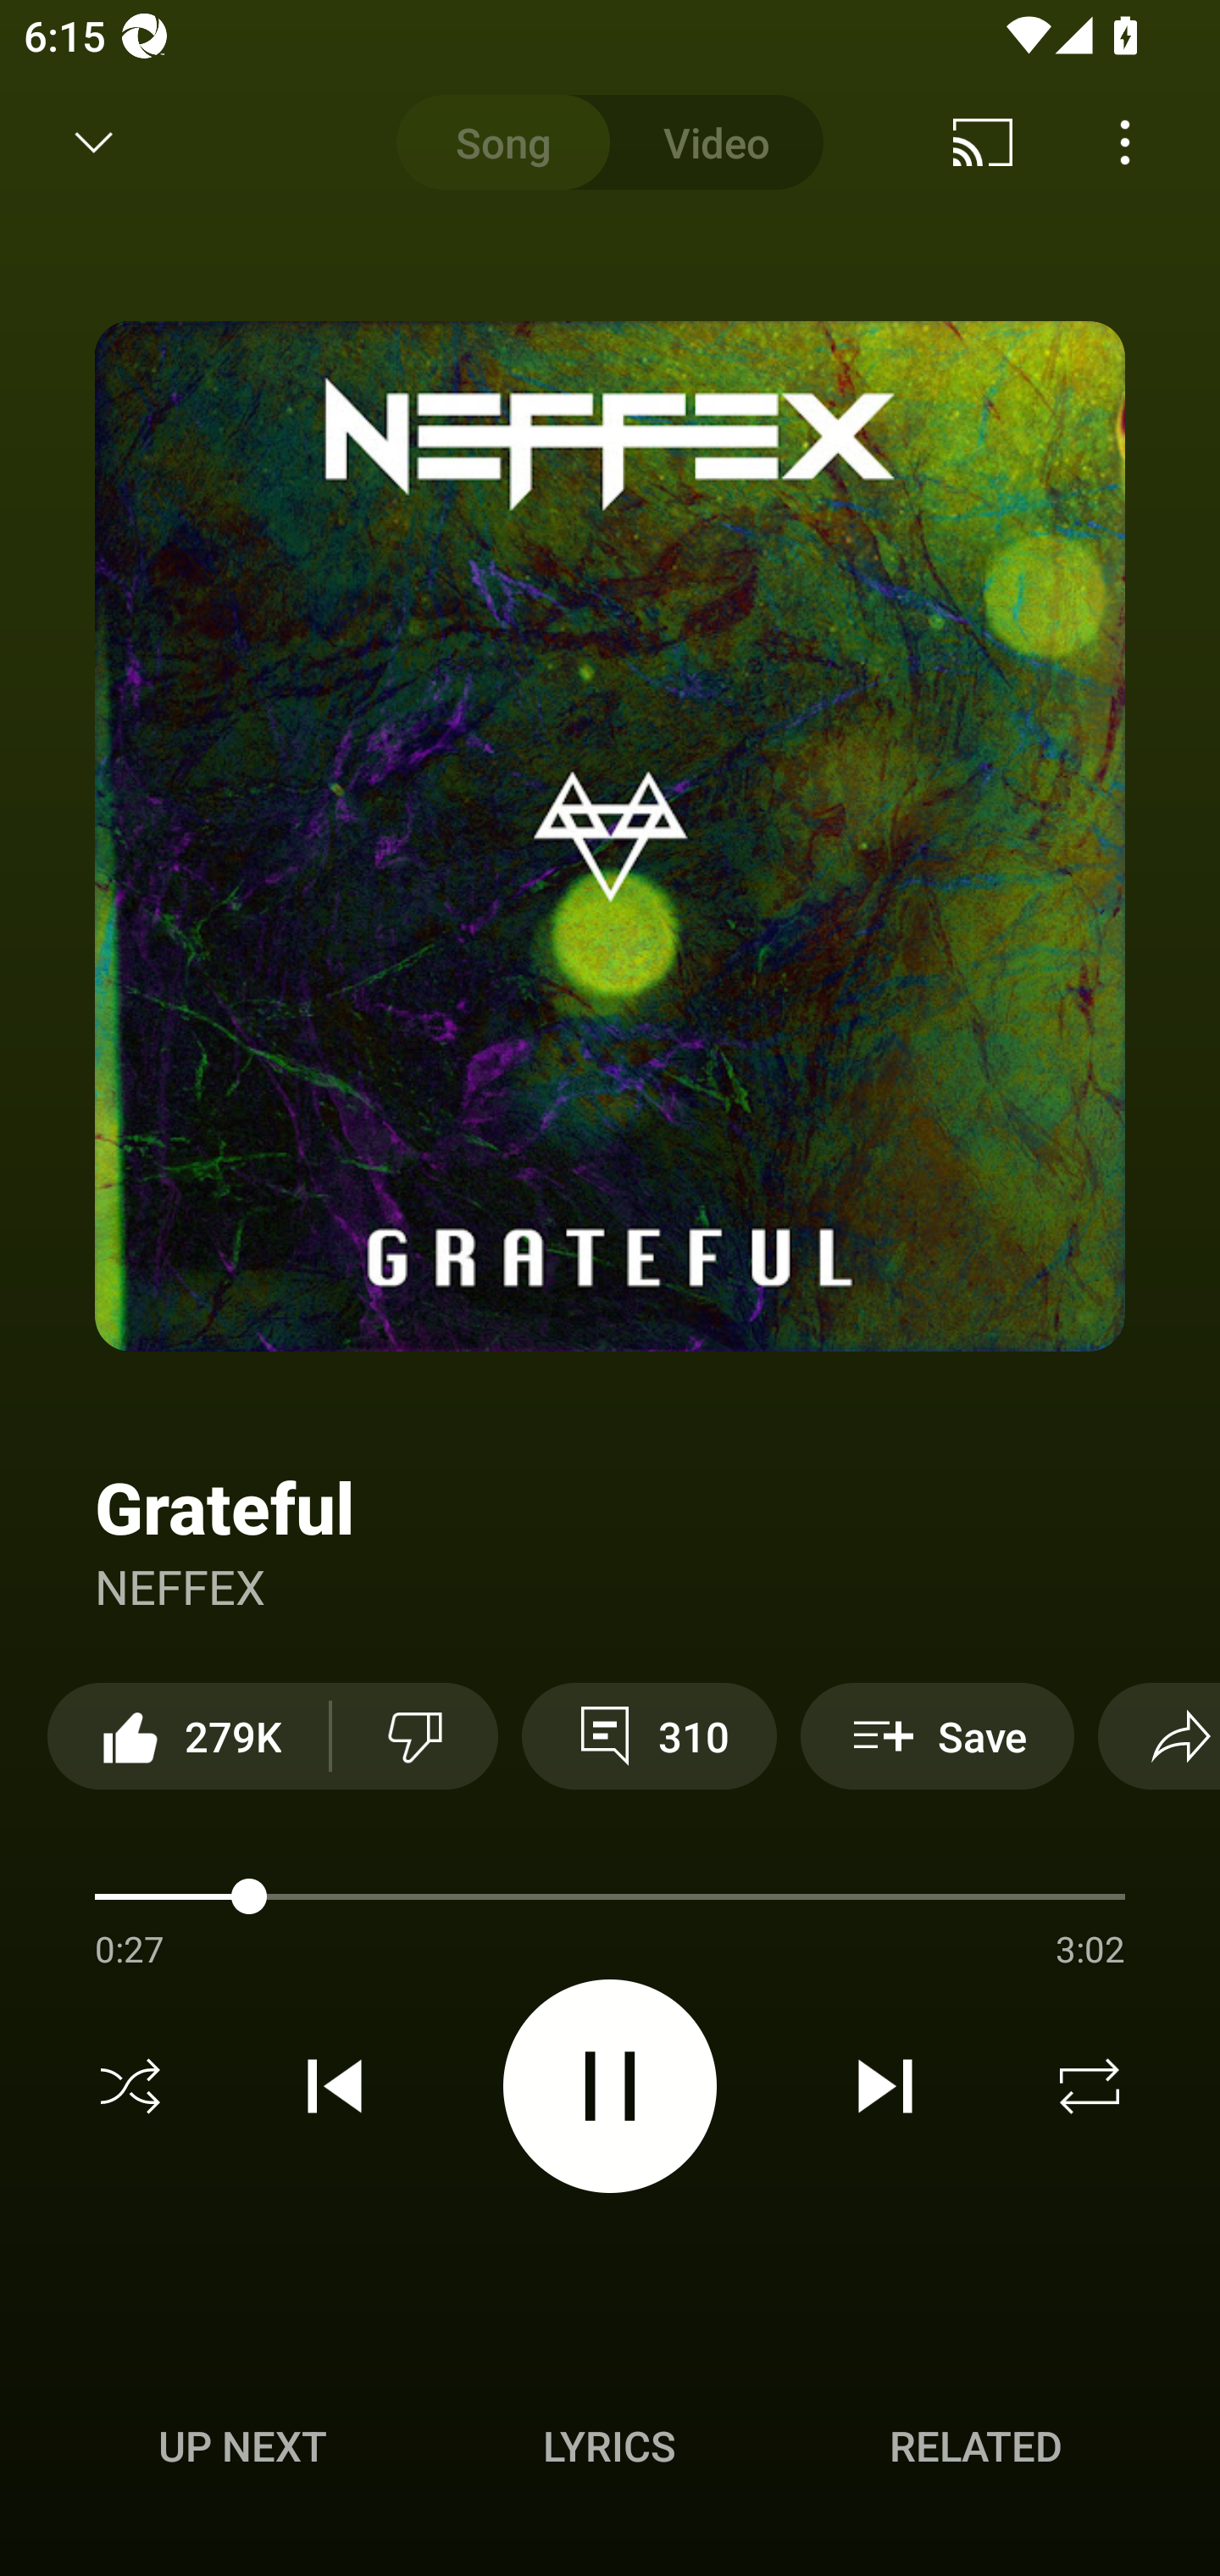  Describe the element at coordinates (414, 1735) in the screenshot. I see `Dislike` at that location.